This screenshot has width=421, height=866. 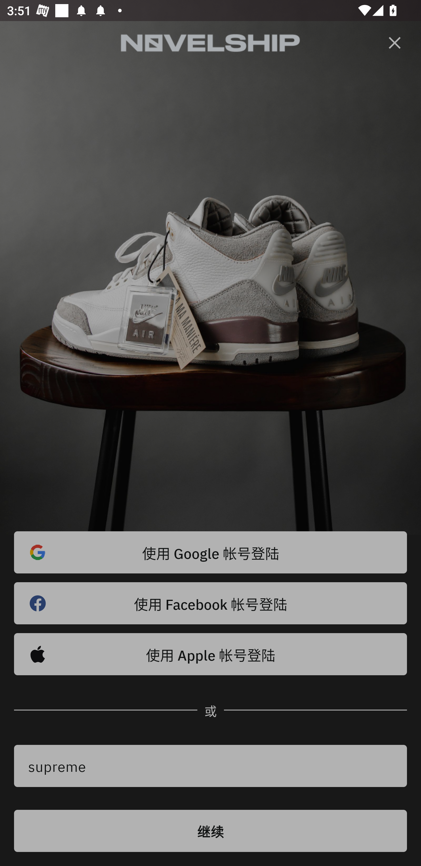 I want to click on 使用 Google 帐号登陆, so click(x=210, y=552).